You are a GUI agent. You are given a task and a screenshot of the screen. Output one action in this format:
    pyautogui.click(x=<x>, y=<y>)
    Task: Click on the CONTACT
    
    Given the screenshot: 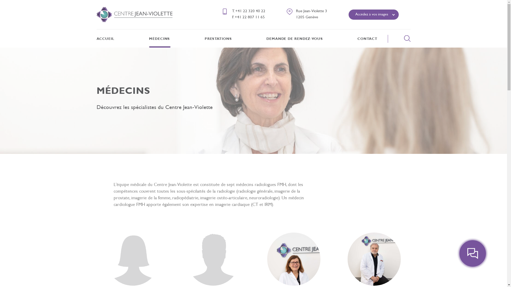 What is the action you would take?
    pyautogui.click(x=367, y=39)
    